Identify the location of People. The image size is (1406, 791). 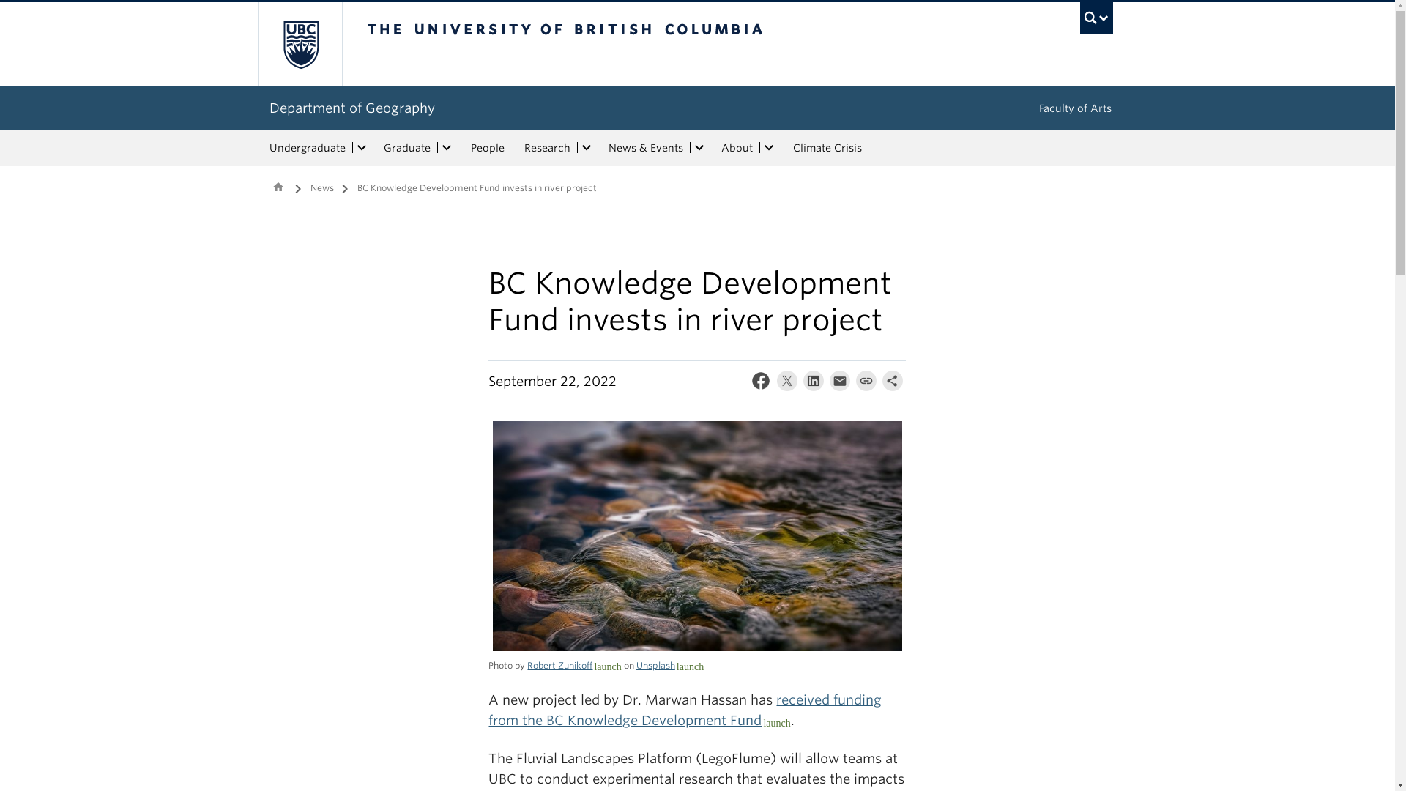
(488, 148).